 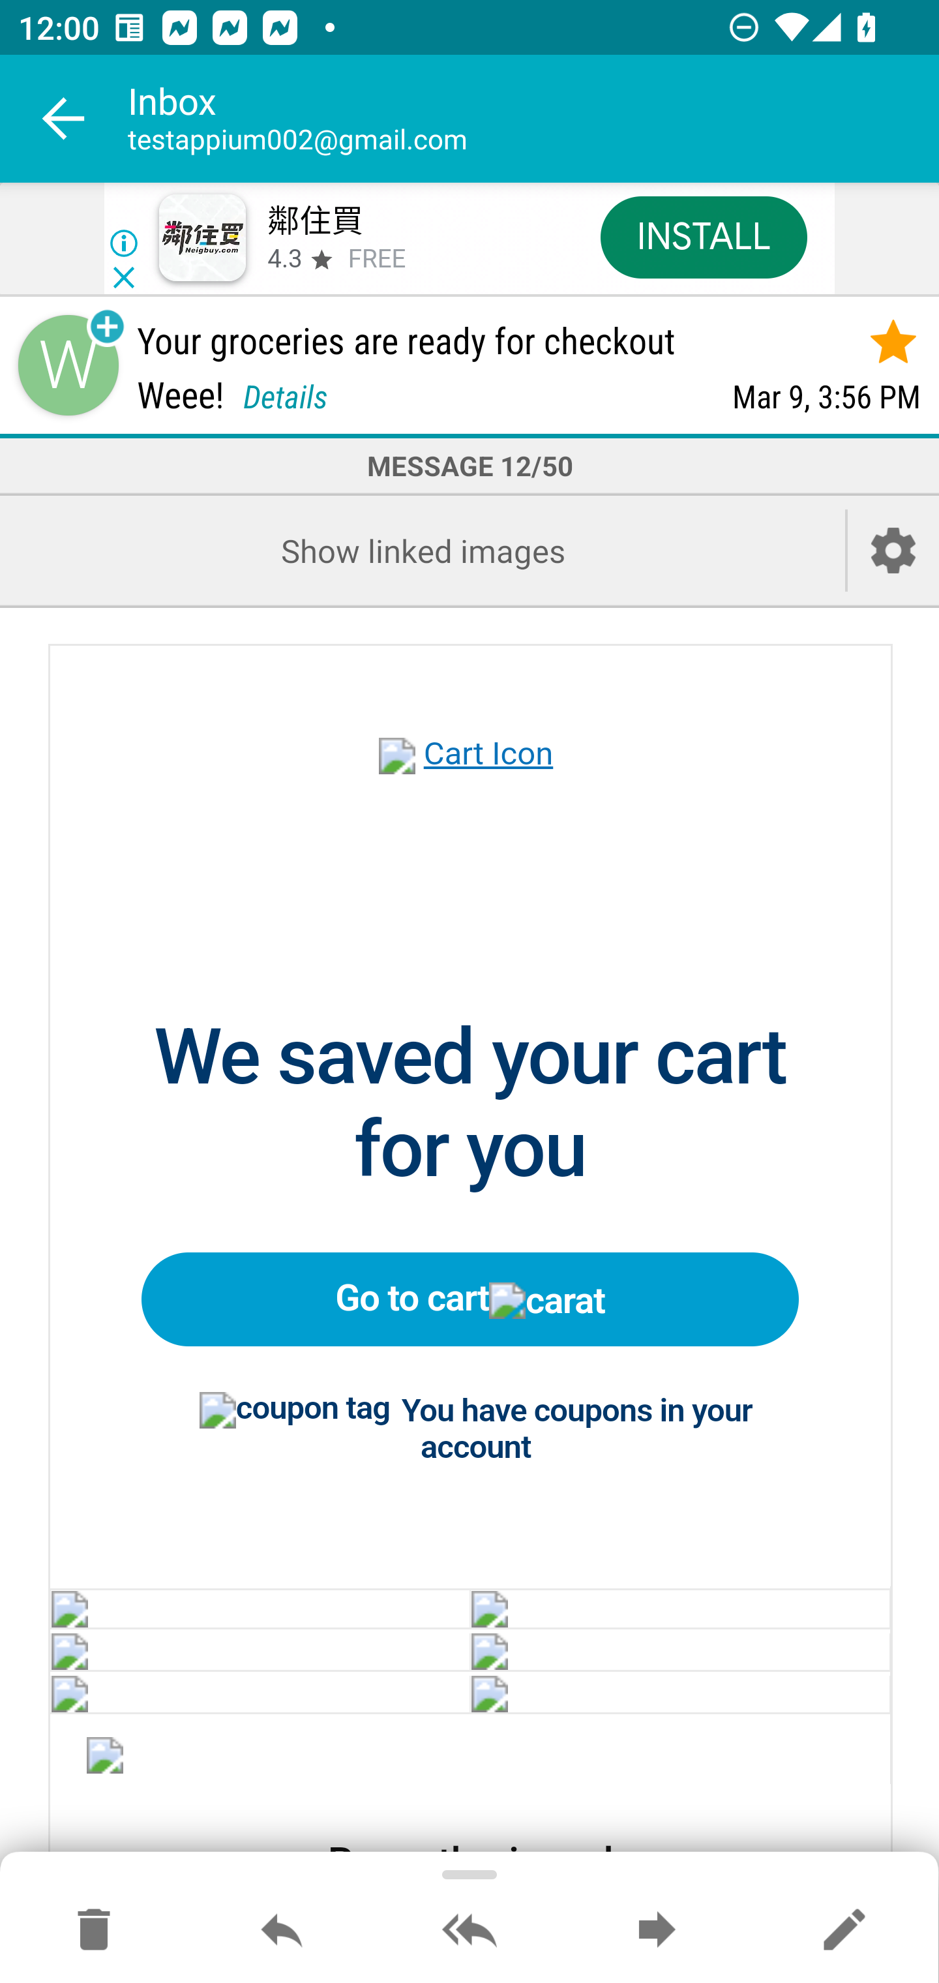 I want to click on Move to Deleted, so click(x=94, y=1931).